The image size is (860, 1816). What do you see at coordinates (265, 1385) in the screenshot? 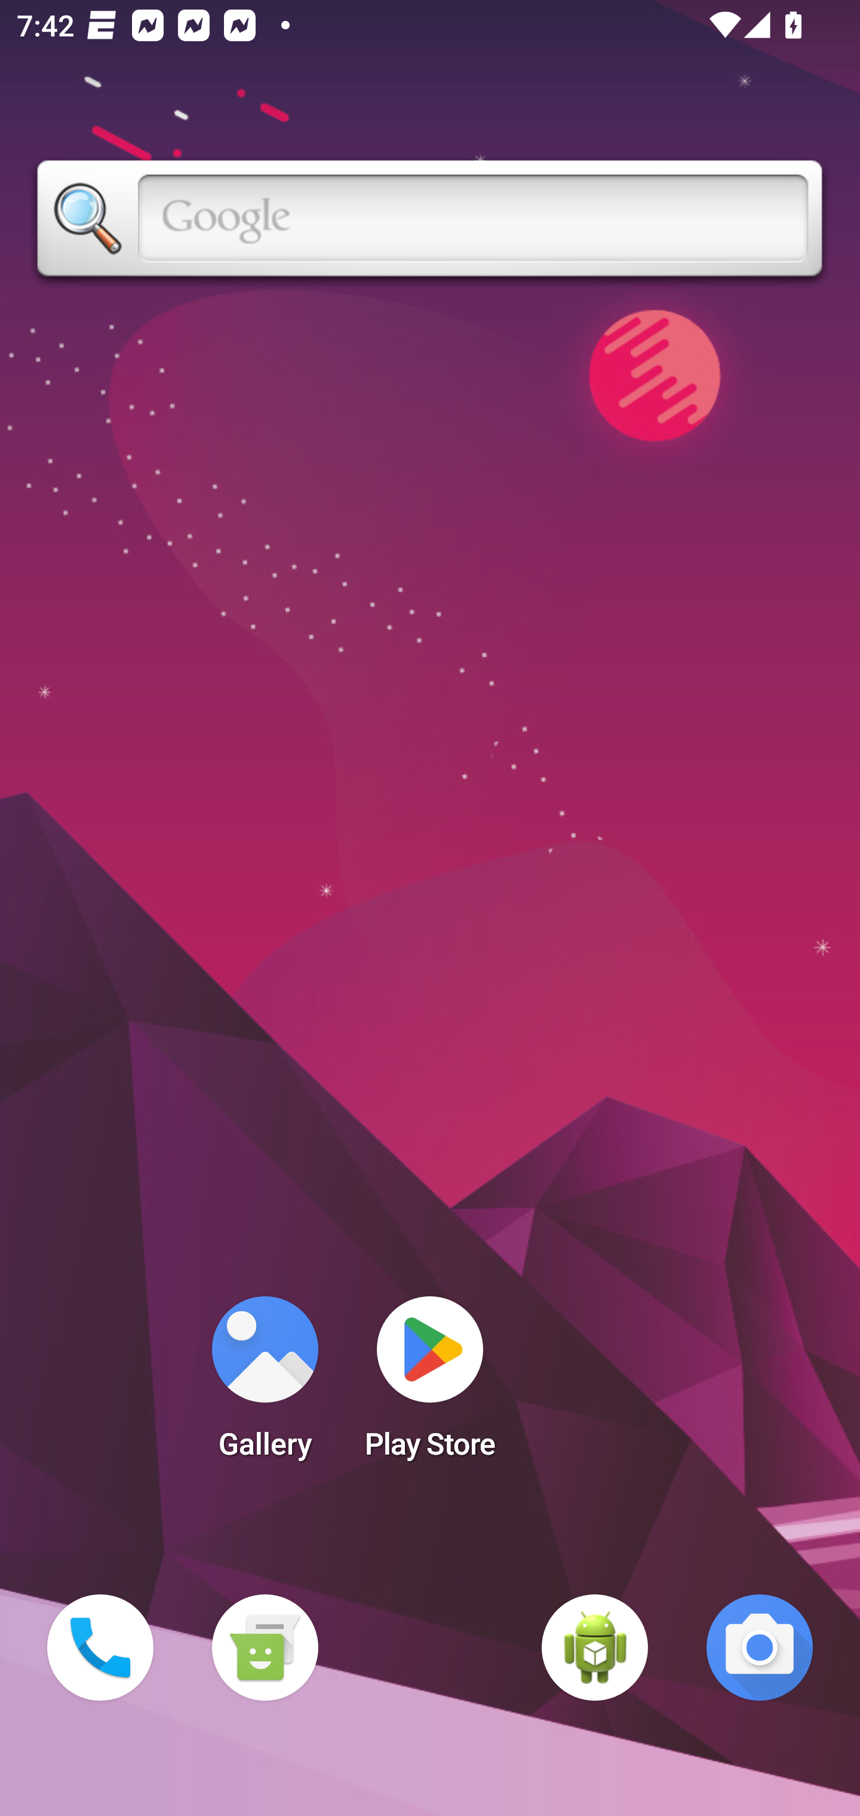
I see `Gallery` at bounding box center [265, 1385].